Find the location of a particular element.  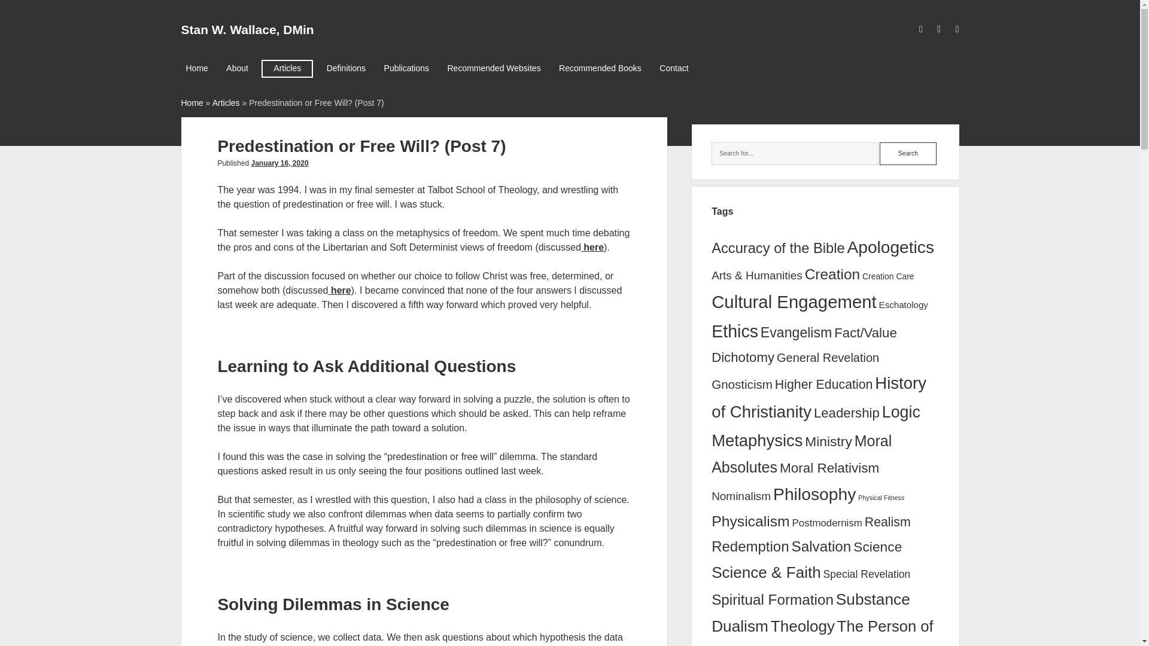

Recommended Books is located at coordinates (600, 68).